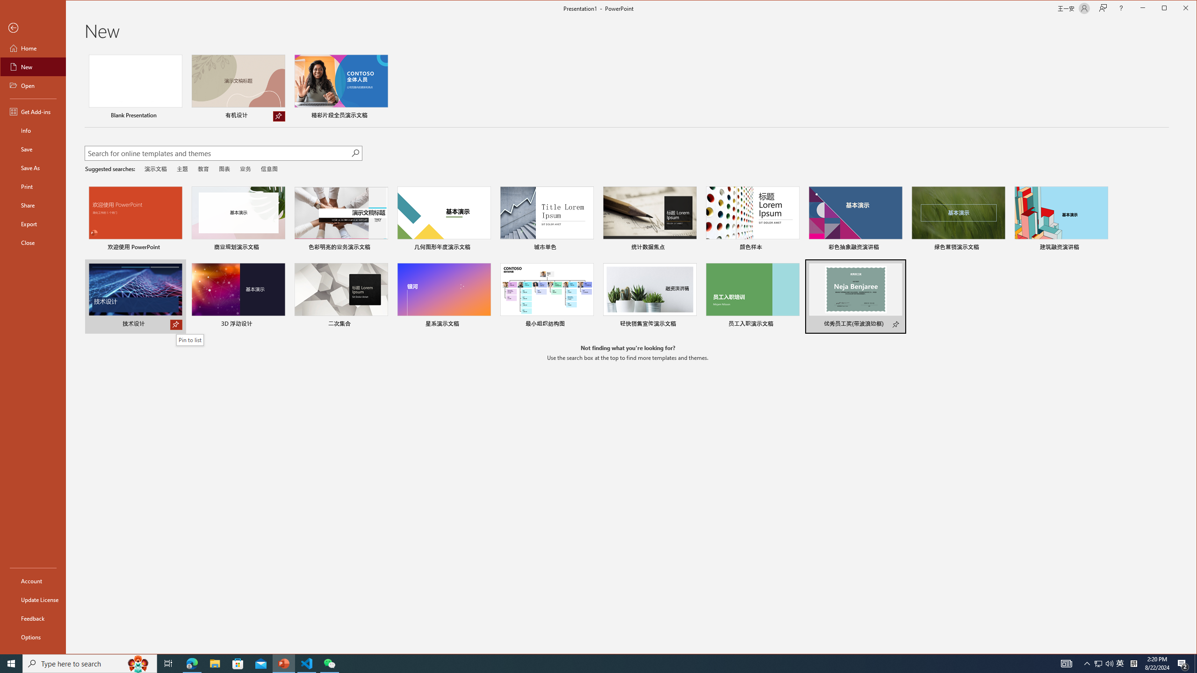 This screenshot has width=1197, height=673. Describe the element at coordinates (896, 324) in the screenshot. I see `Pin to list` at that location.